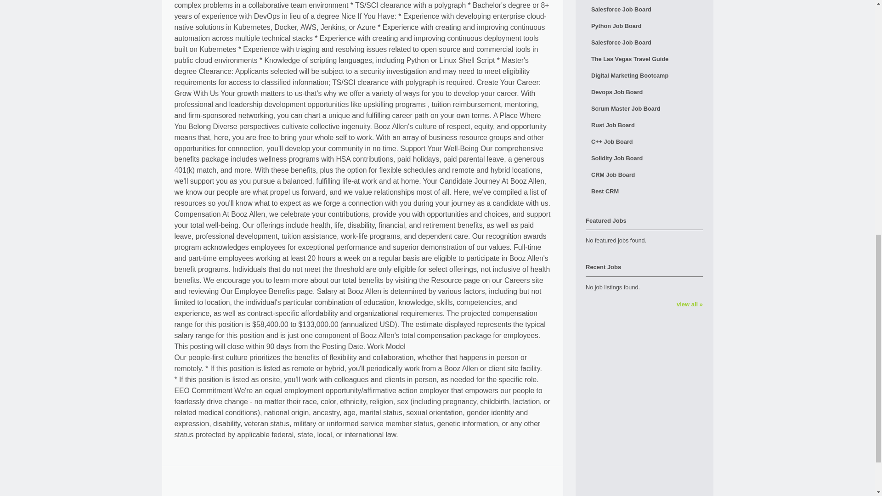  Describe the element at coordinates (644, 92) in the screenshot. I see `Devops Job Board` at that location.